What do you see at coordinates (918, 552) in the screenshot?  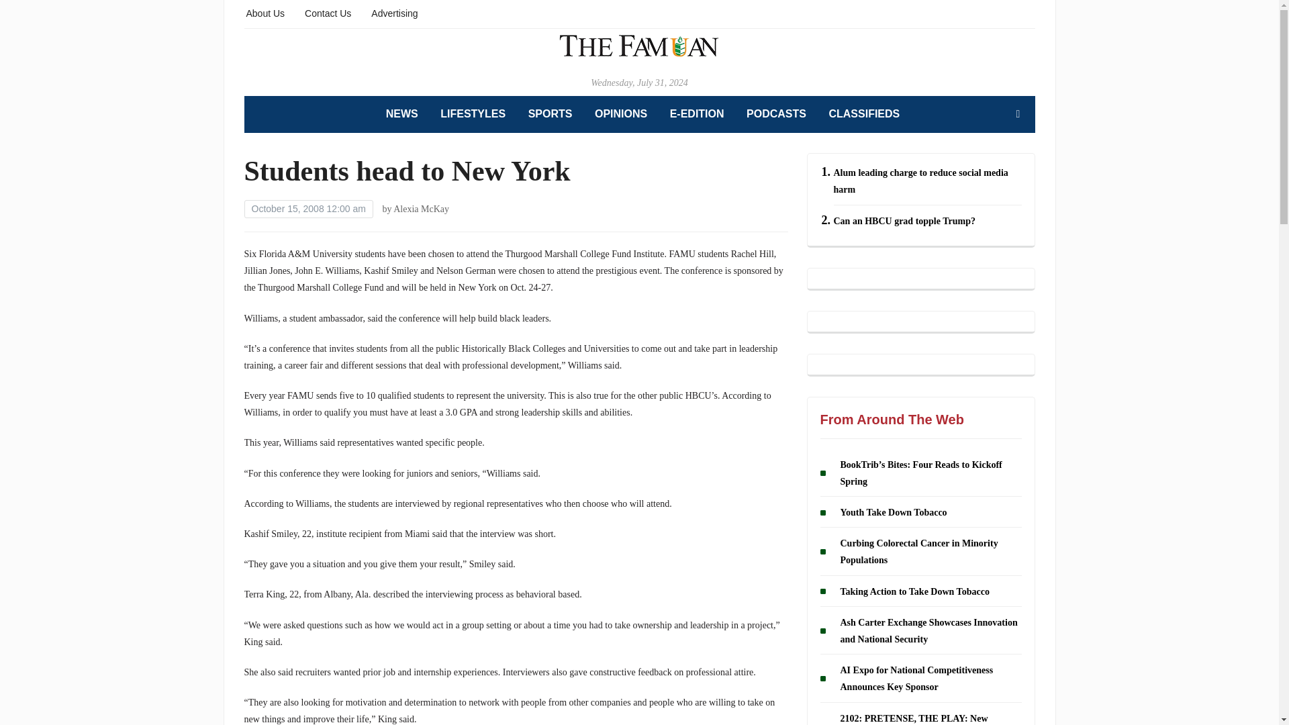 I see `Curbing Colorectal Cancer in Minority Populations` at bounding box center [918, 552].